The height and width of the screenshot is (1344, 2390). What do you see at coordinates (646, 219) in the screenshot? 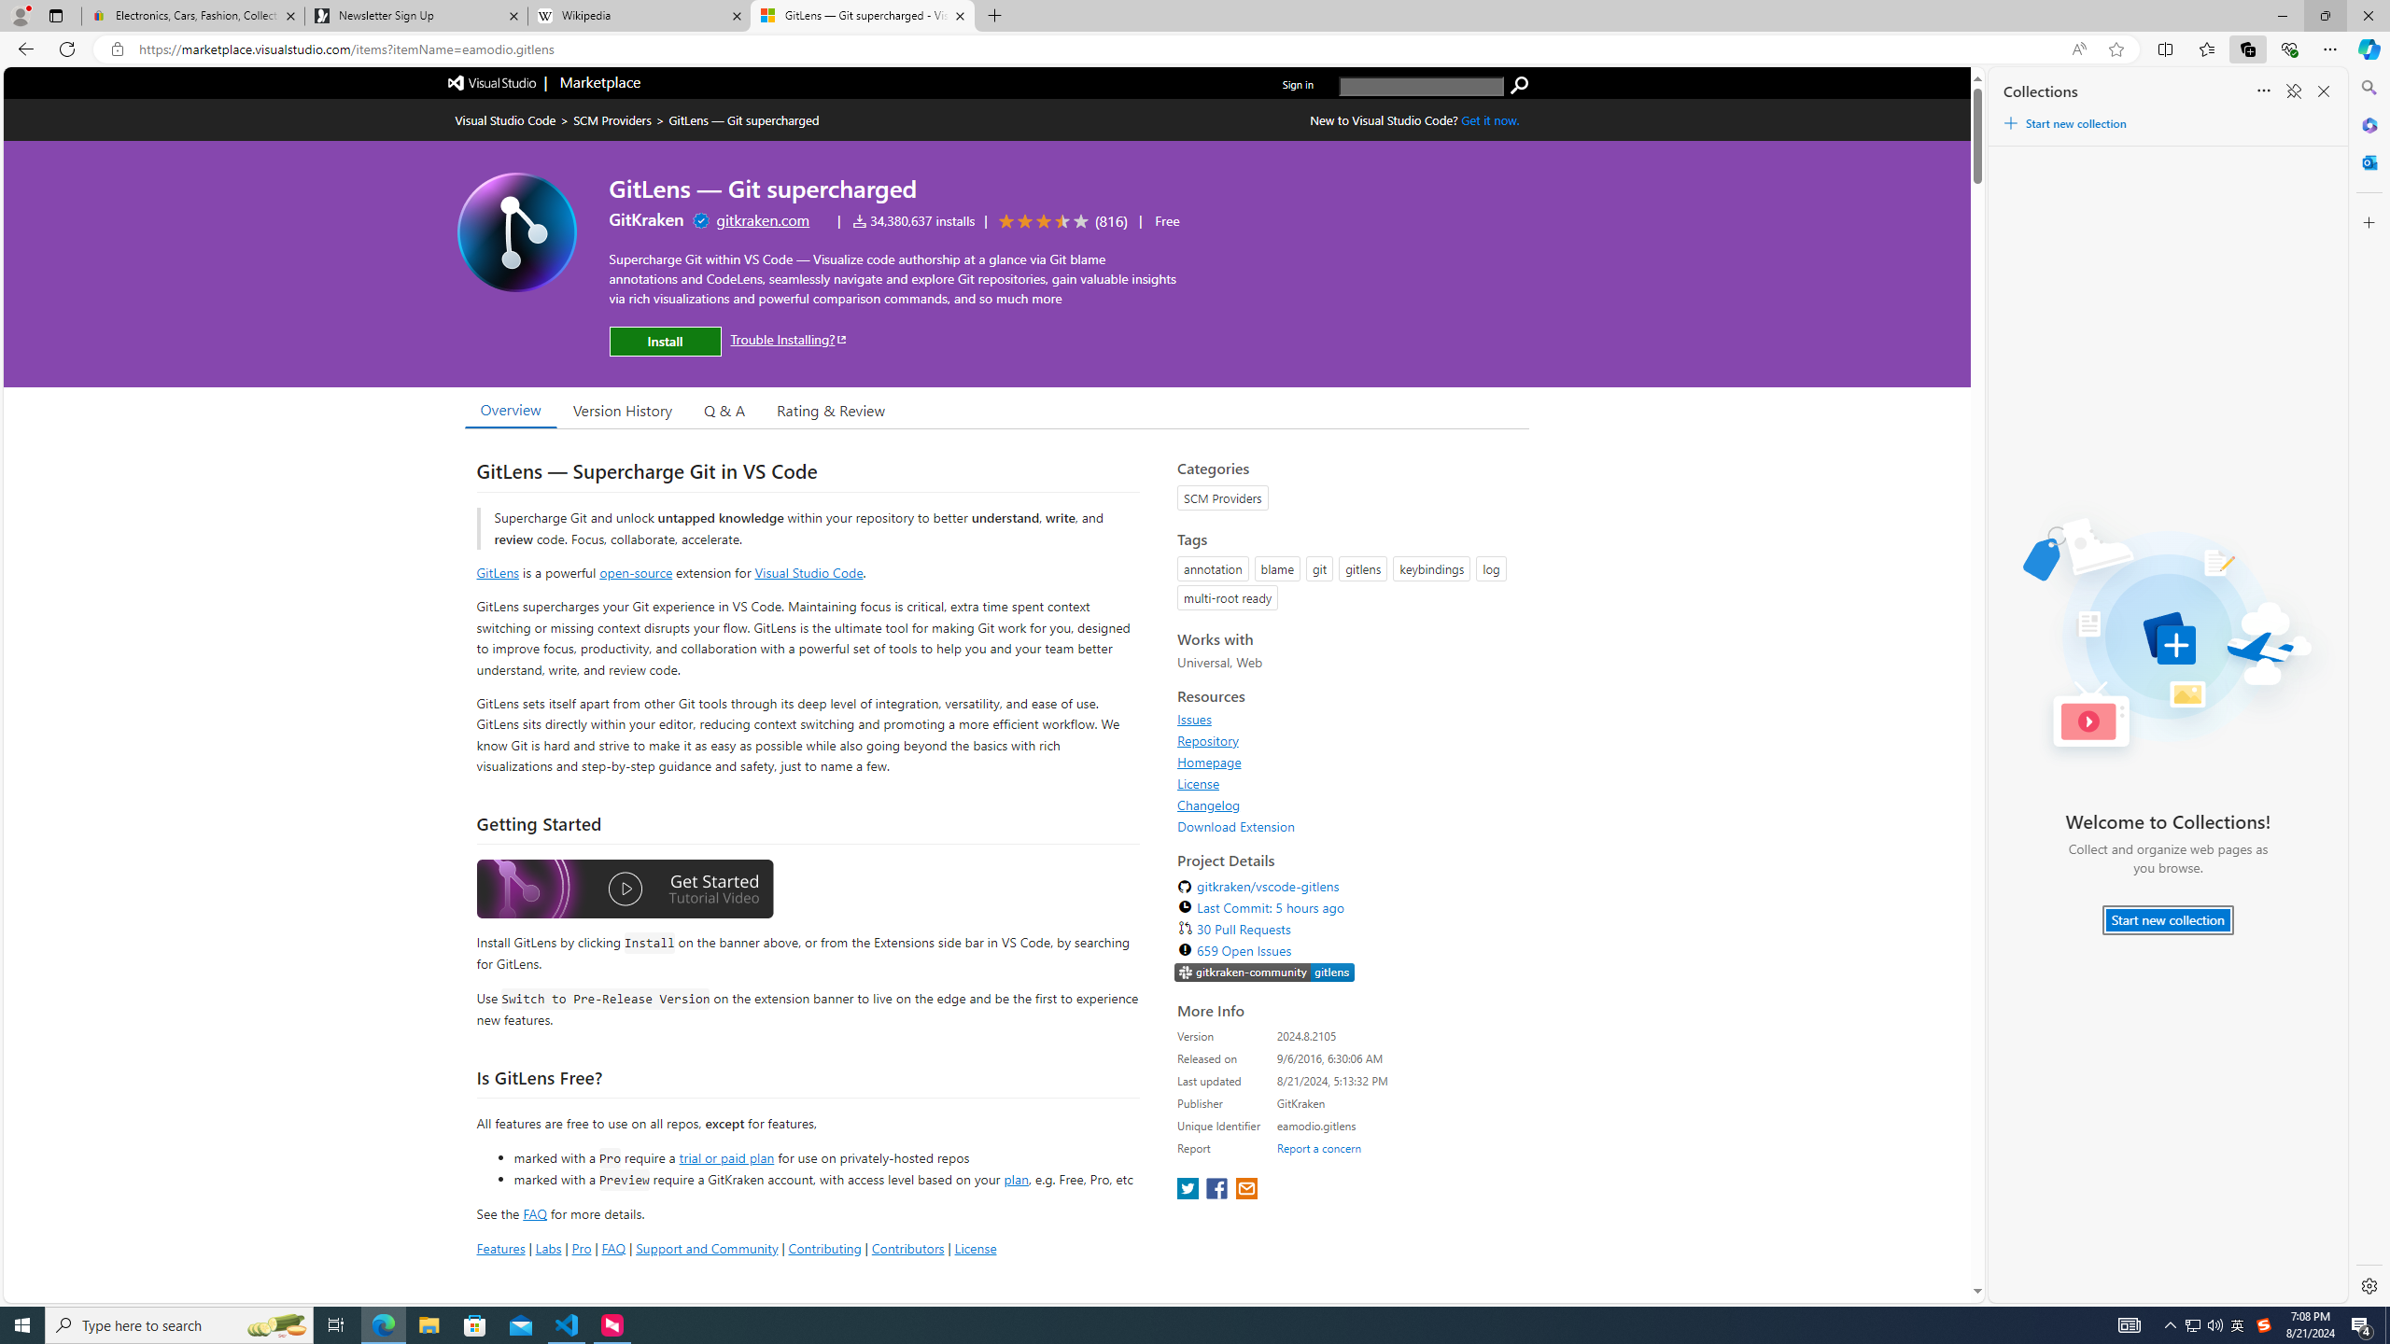
I see `More from GitKraken publisher` at bounding box center [646, 219].